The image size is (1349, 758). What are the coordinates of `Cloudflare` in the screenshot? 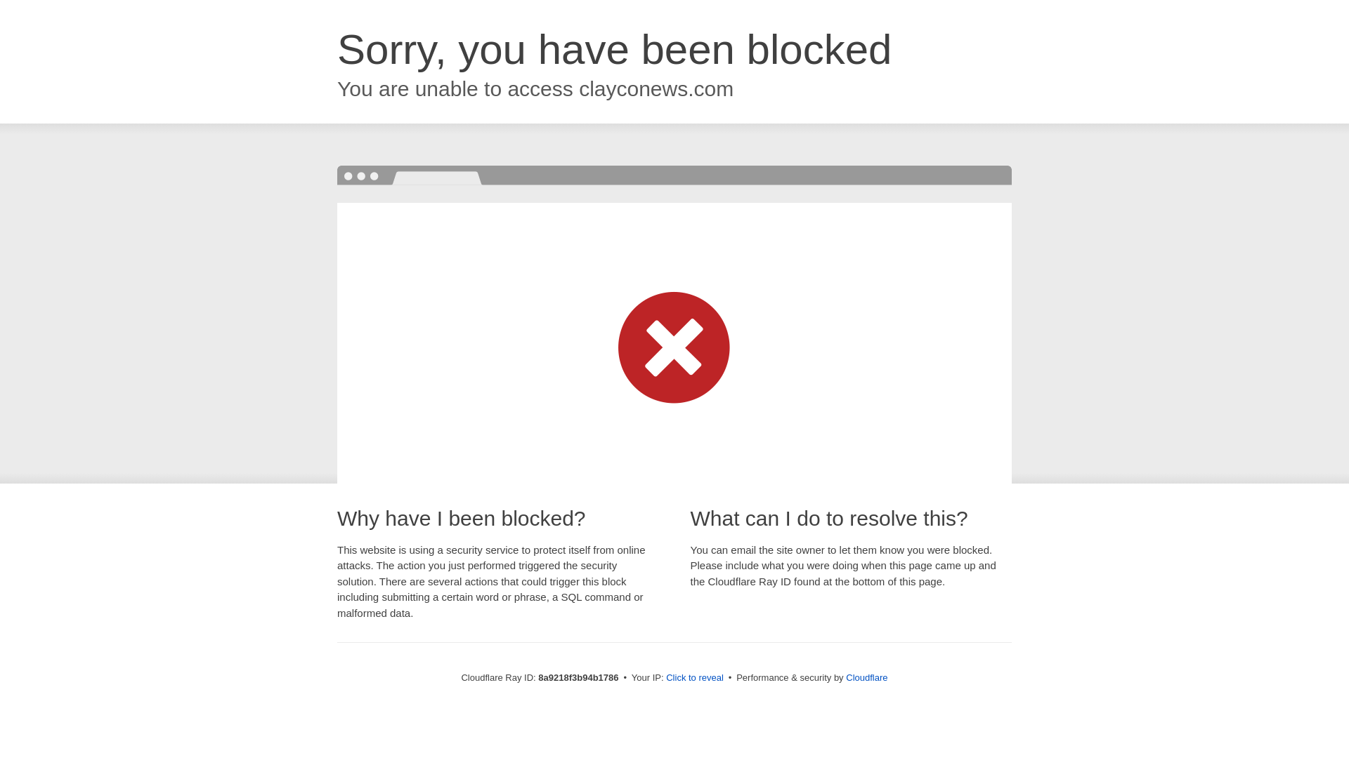 It's located at (866, 677).